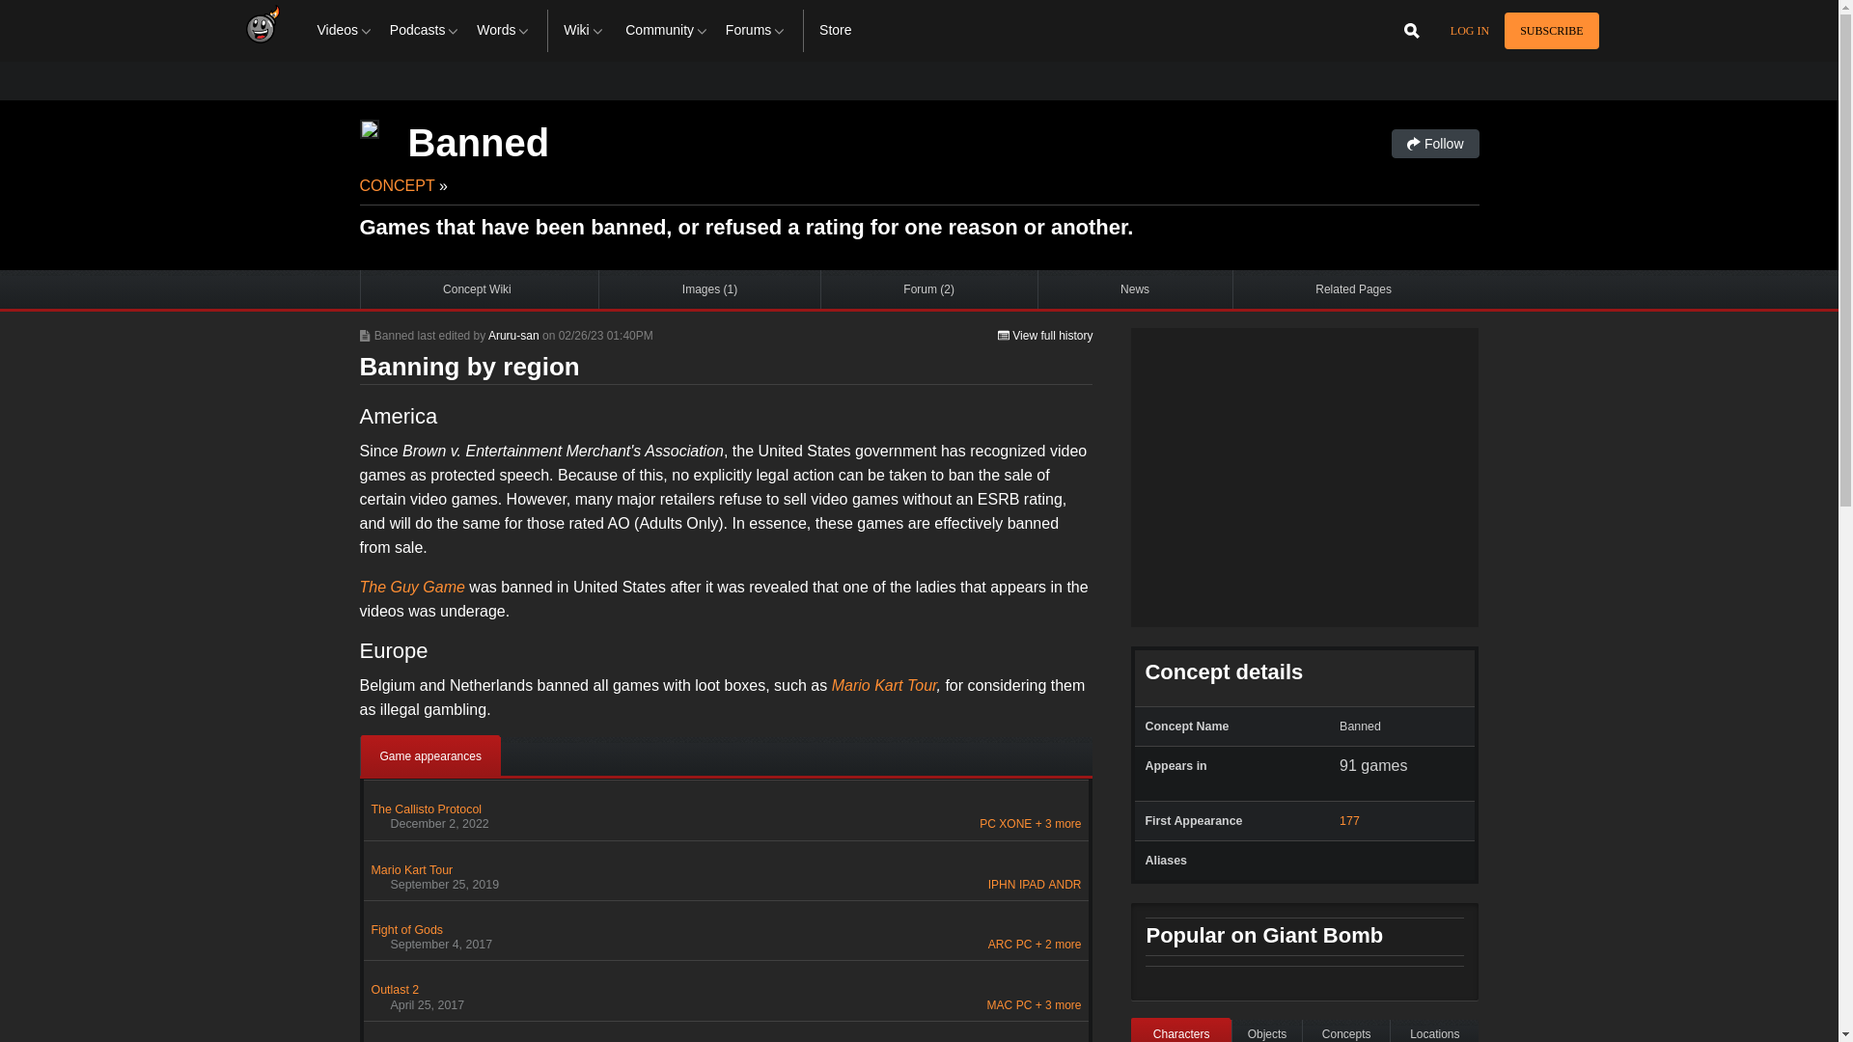 The image size is (1853, 1042). I want to click on Podcasts, so click(425, 31).